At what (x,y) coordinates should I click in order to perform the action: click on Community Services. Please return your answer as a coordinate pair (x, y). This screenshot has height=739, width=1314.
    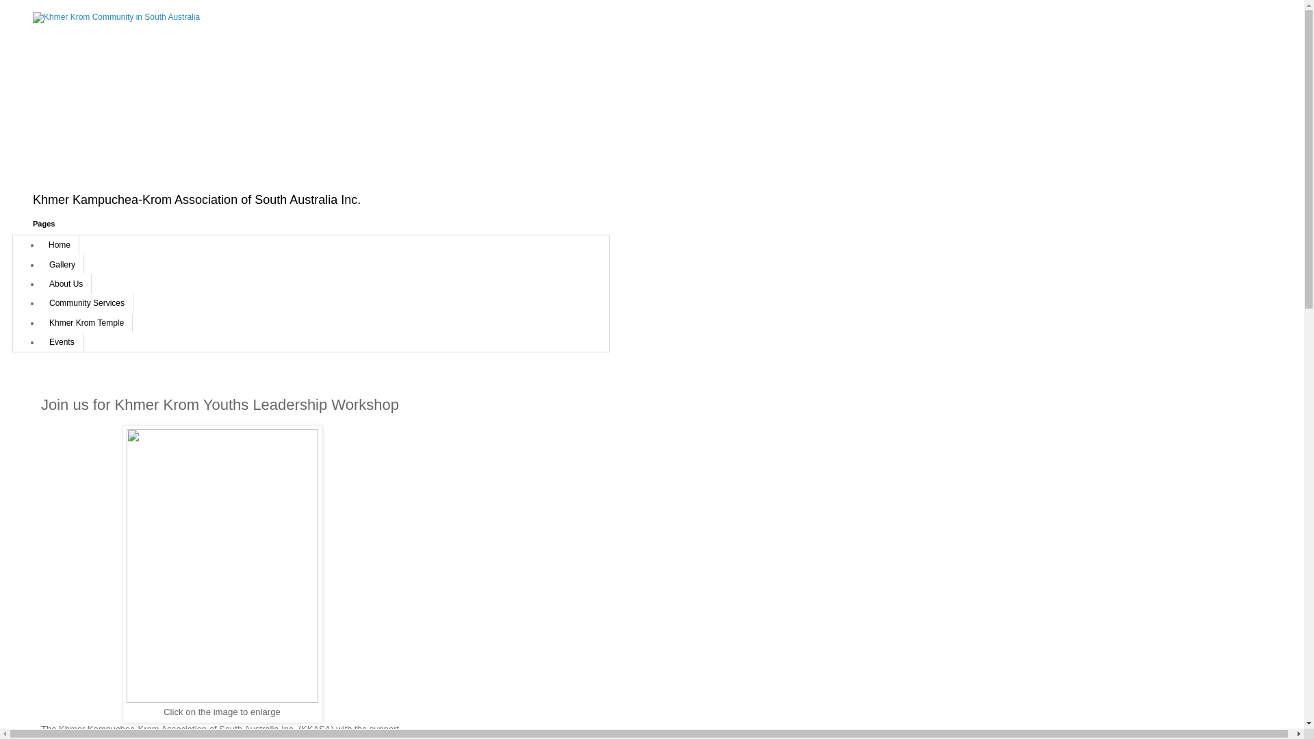
    Looking at the image, I should click on (87, 303).